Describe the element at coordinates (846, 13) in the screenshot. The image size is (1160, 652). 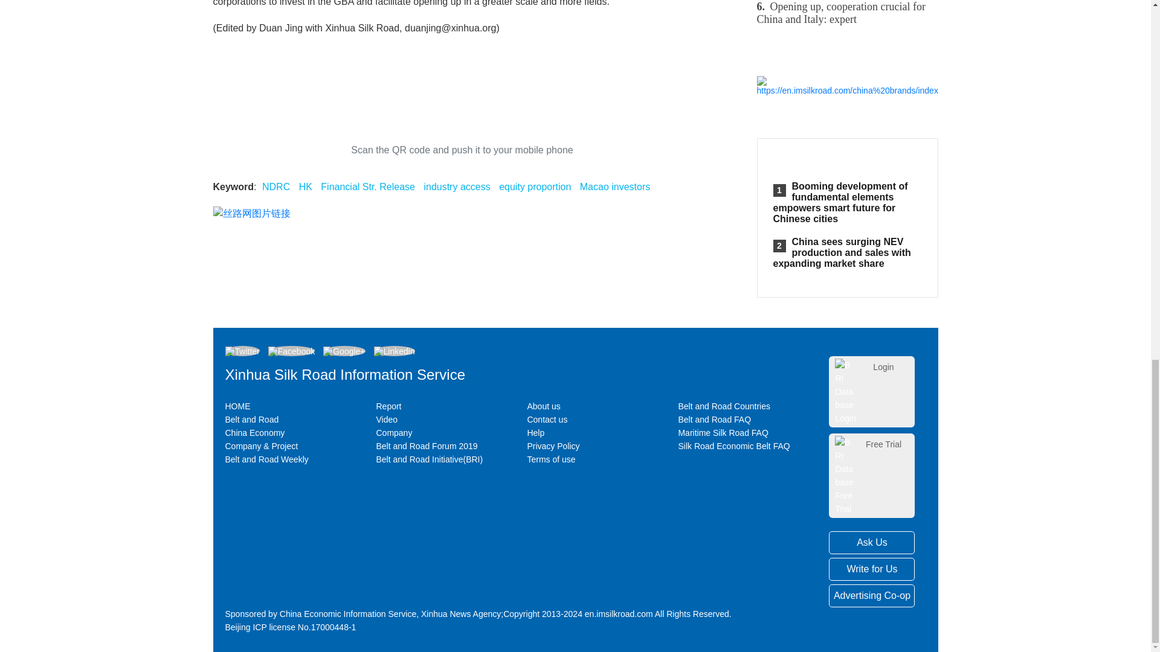
I see `Opening up, cooperation crucial for China and Italy: expert` at that location.